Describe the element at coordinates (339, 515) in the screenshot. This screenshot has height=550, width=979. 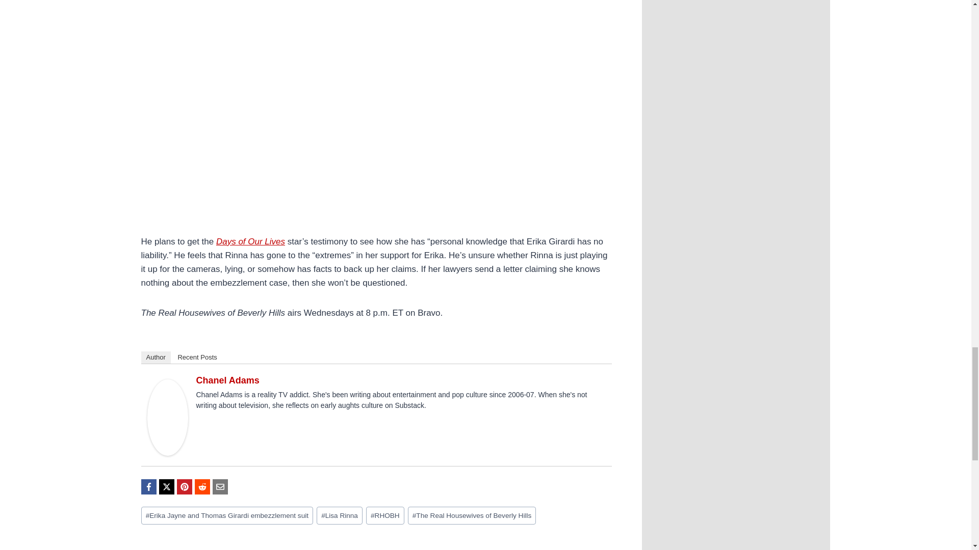
I see `Lisa Rinna` at that location.